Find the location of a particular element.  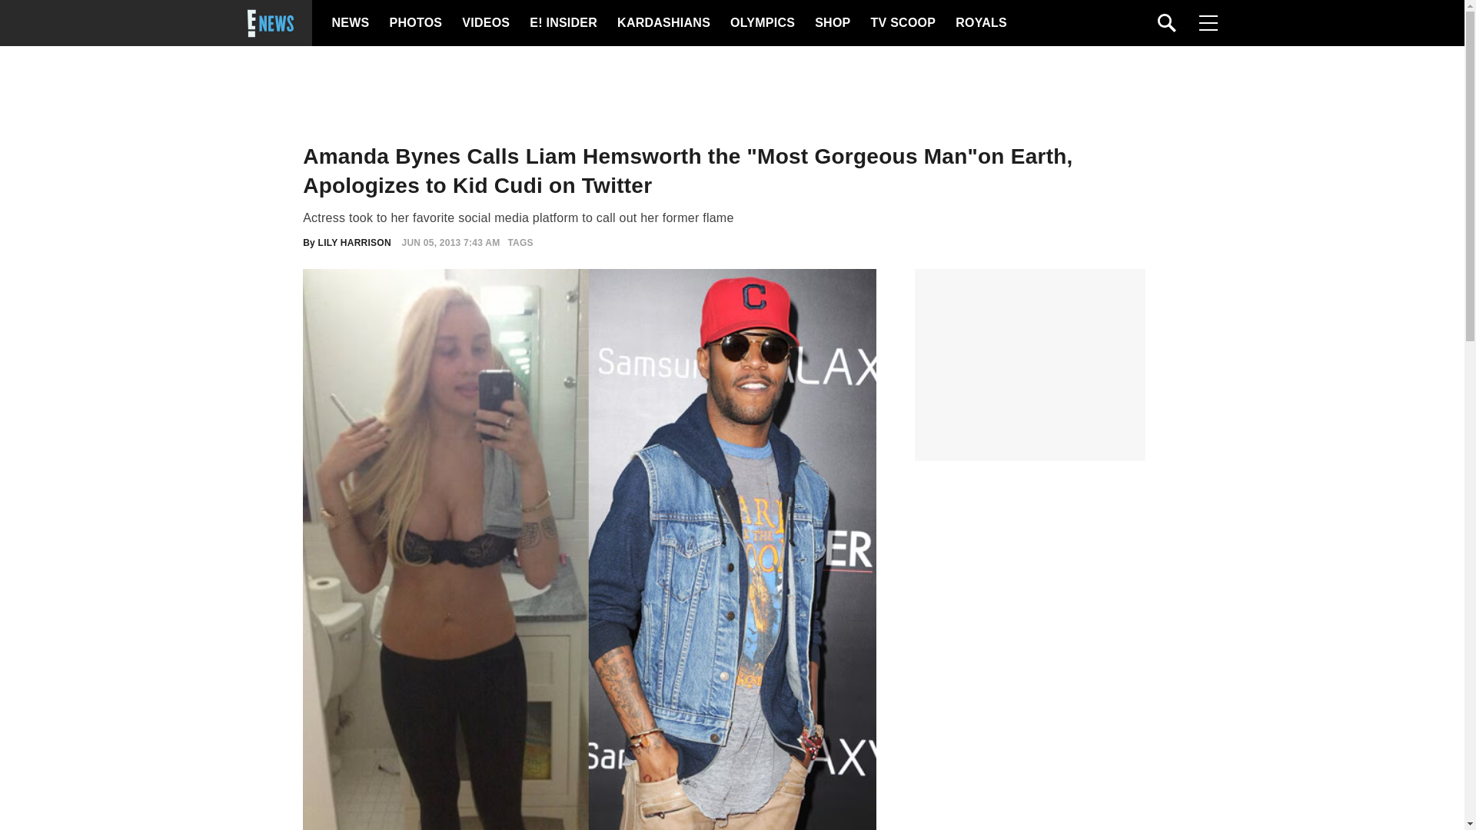

VIDEOS is located at coordinates (484, 23).